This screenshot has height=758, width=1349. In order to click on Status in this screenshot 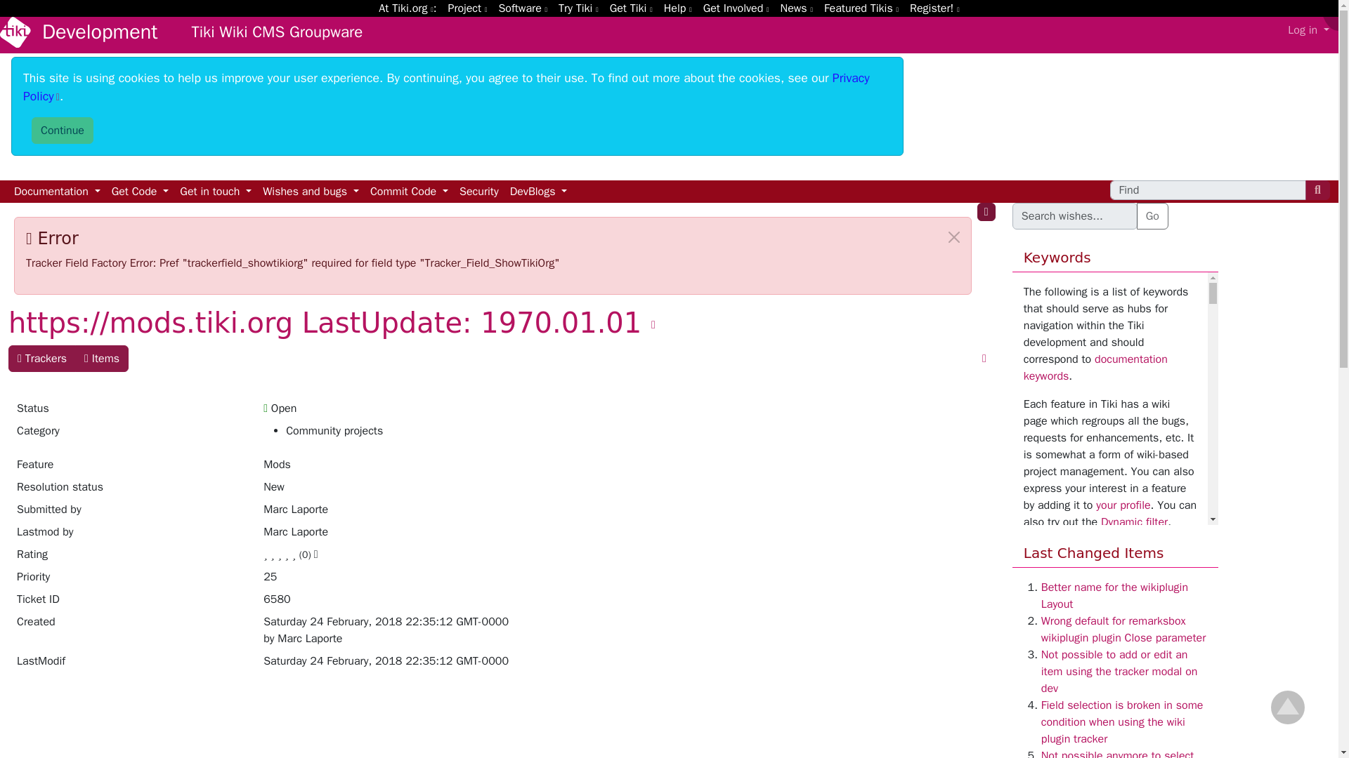, I will do `click(131, 411)`.